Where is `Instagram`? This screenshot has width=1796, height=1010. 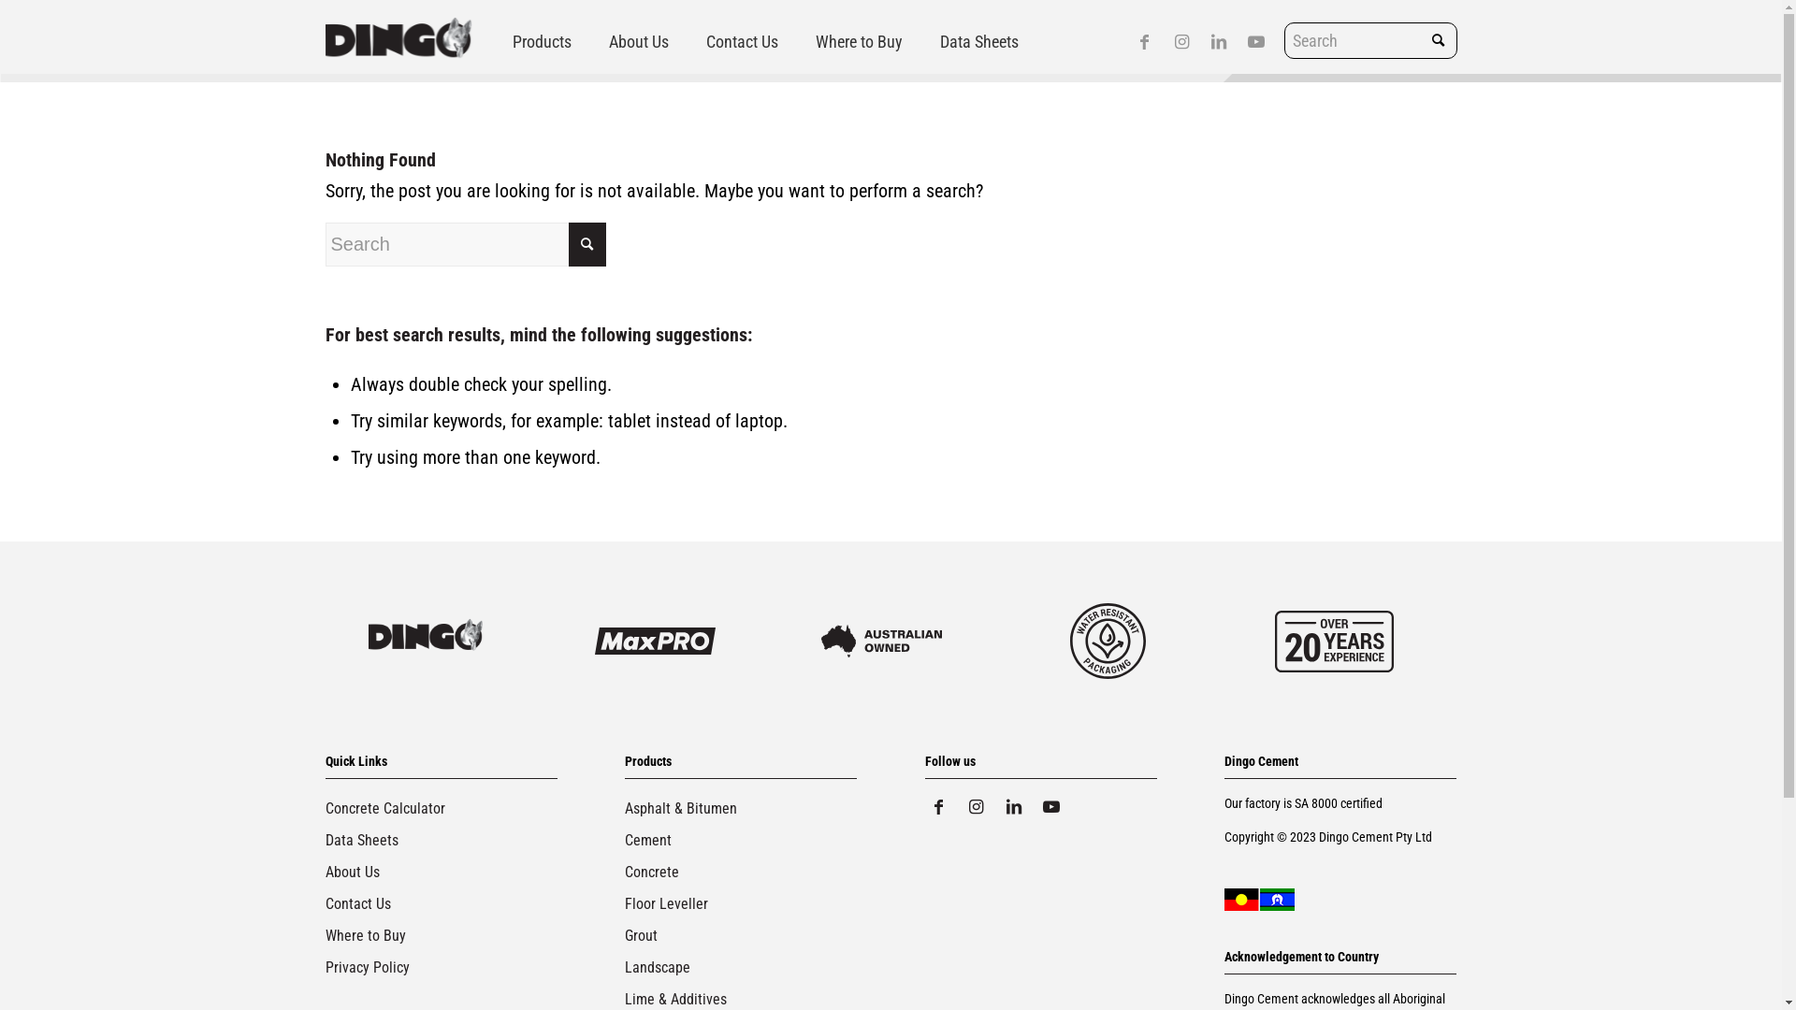 Instagram is located at coordinates (977, 807).